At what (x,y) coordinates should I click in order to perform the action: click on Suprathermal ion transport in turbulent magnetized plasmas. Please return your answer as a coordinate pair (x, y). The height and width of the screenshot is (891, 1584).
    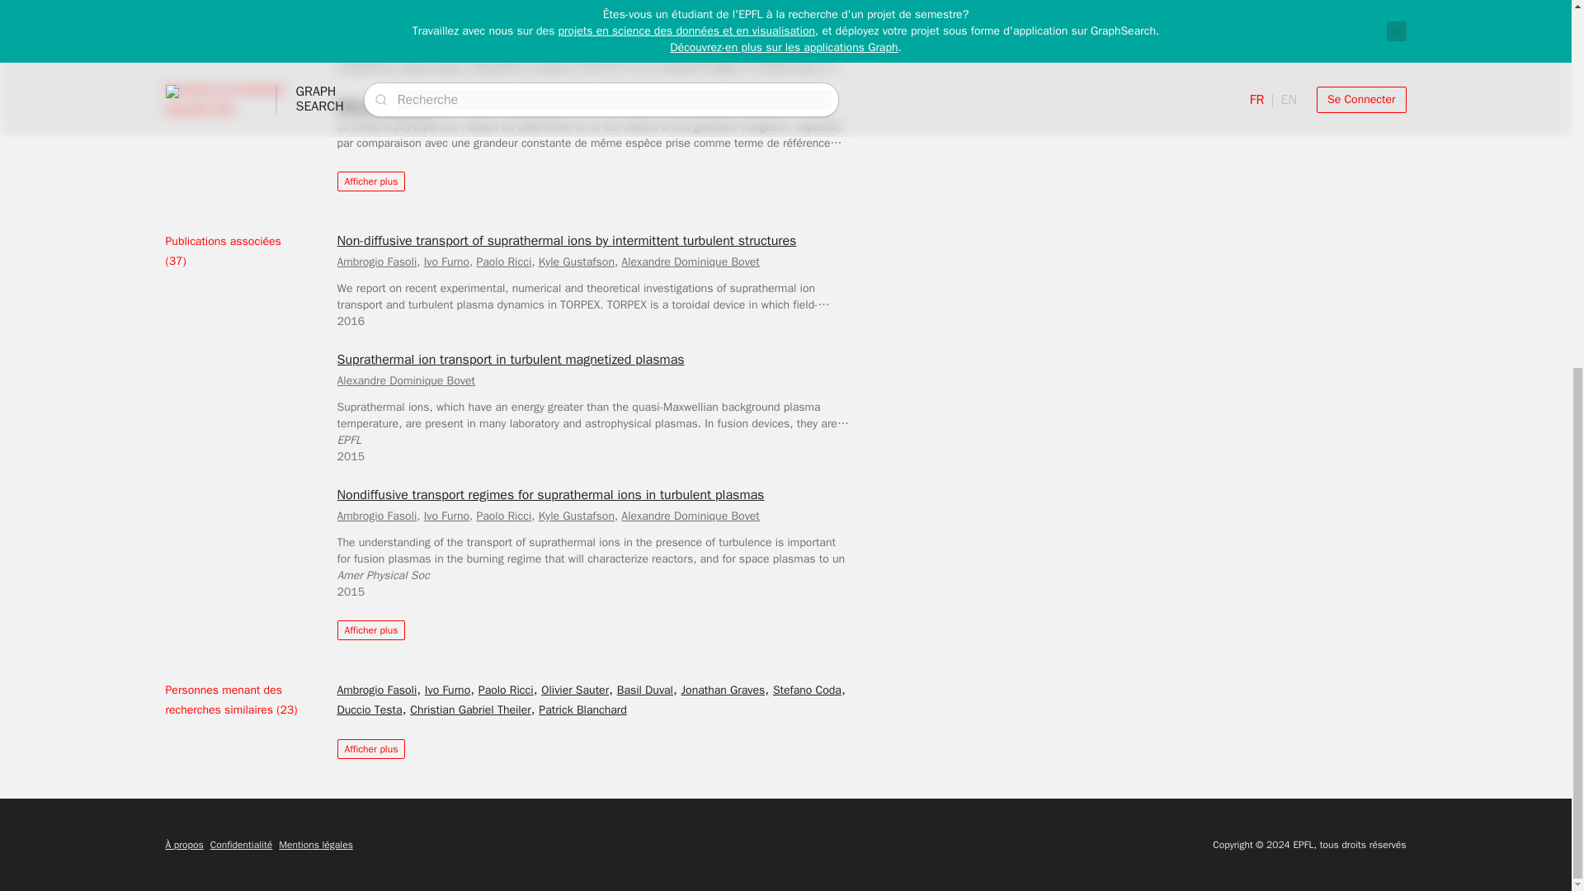
    Looking at the image, I should click on (510, 360).